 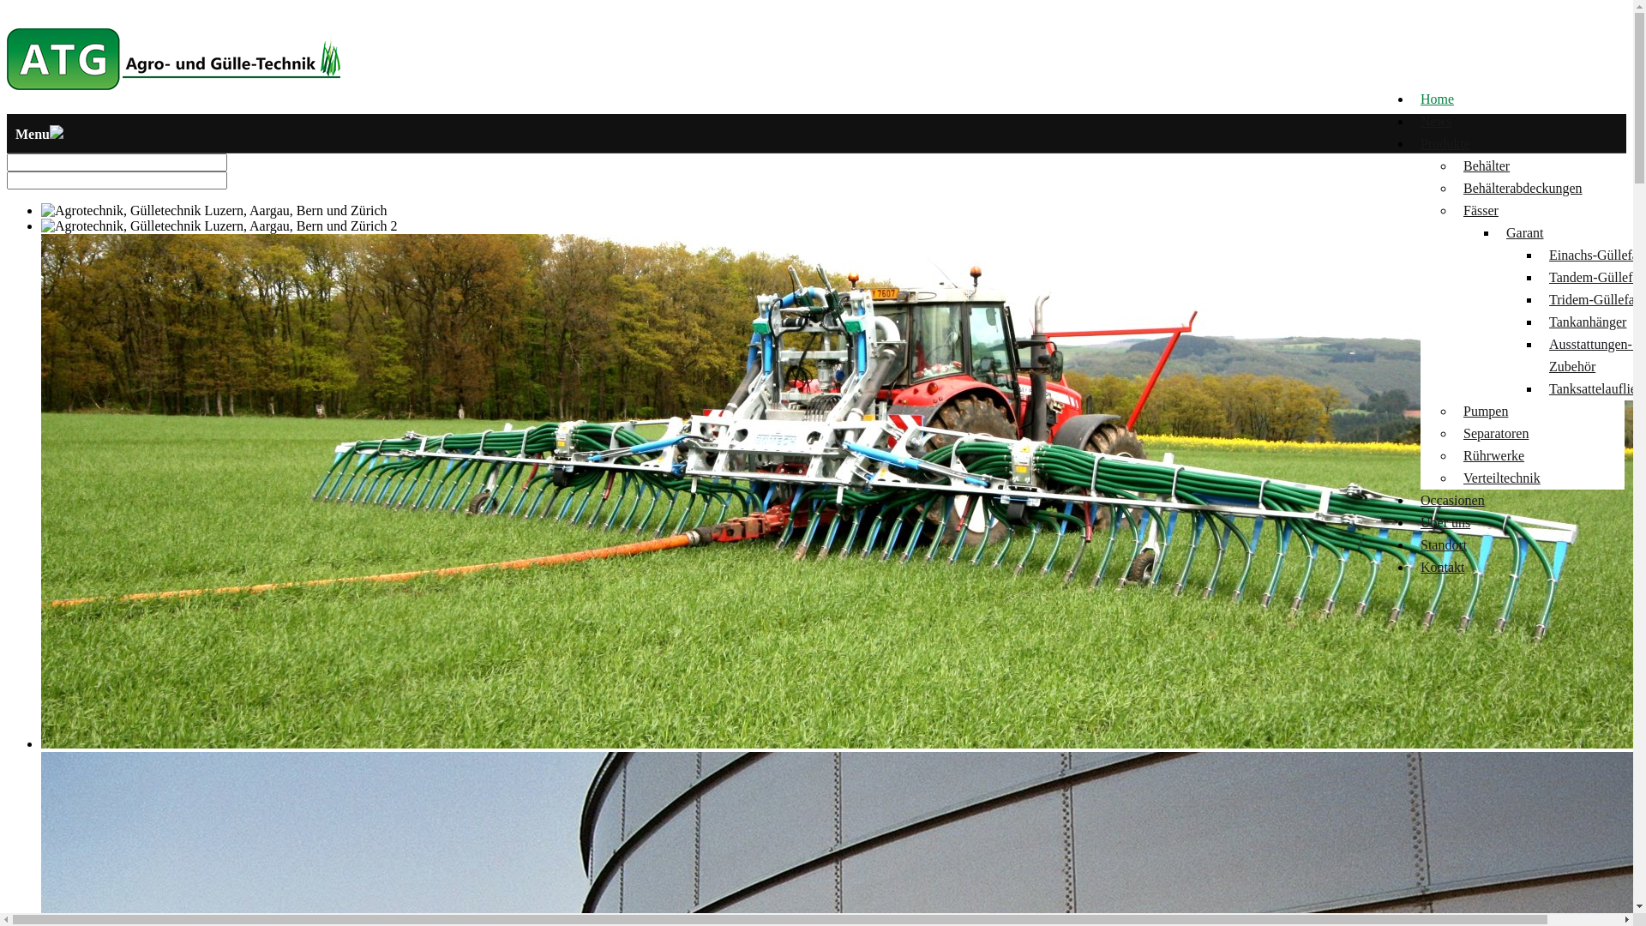 I want to click on Garant, so click(x=1525, y=233).